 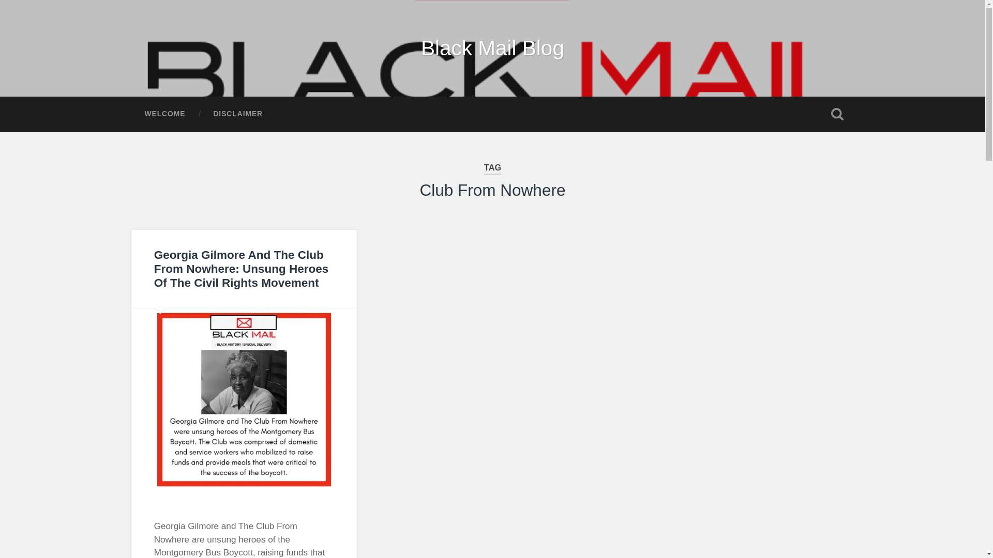 What do you see at coordinates (164, 114) in the screenshot?
I see `WELCOME` at bounding box center [164, 114].